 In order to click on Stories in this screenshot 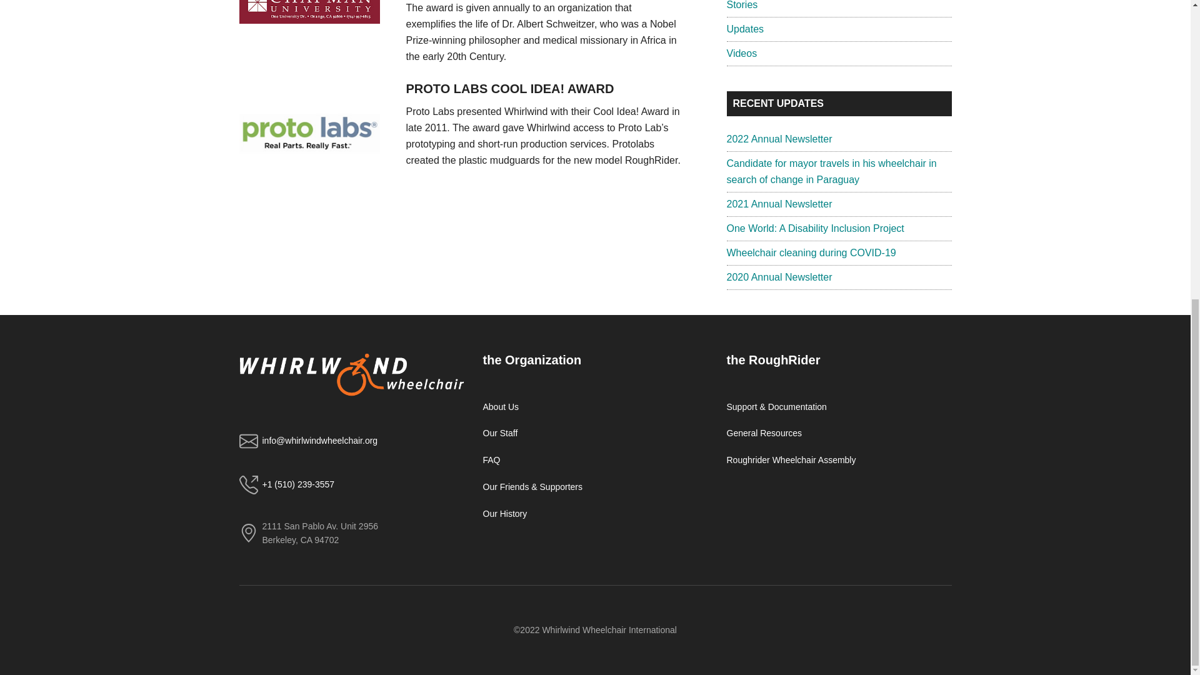, I will do `click(741, 5)`.